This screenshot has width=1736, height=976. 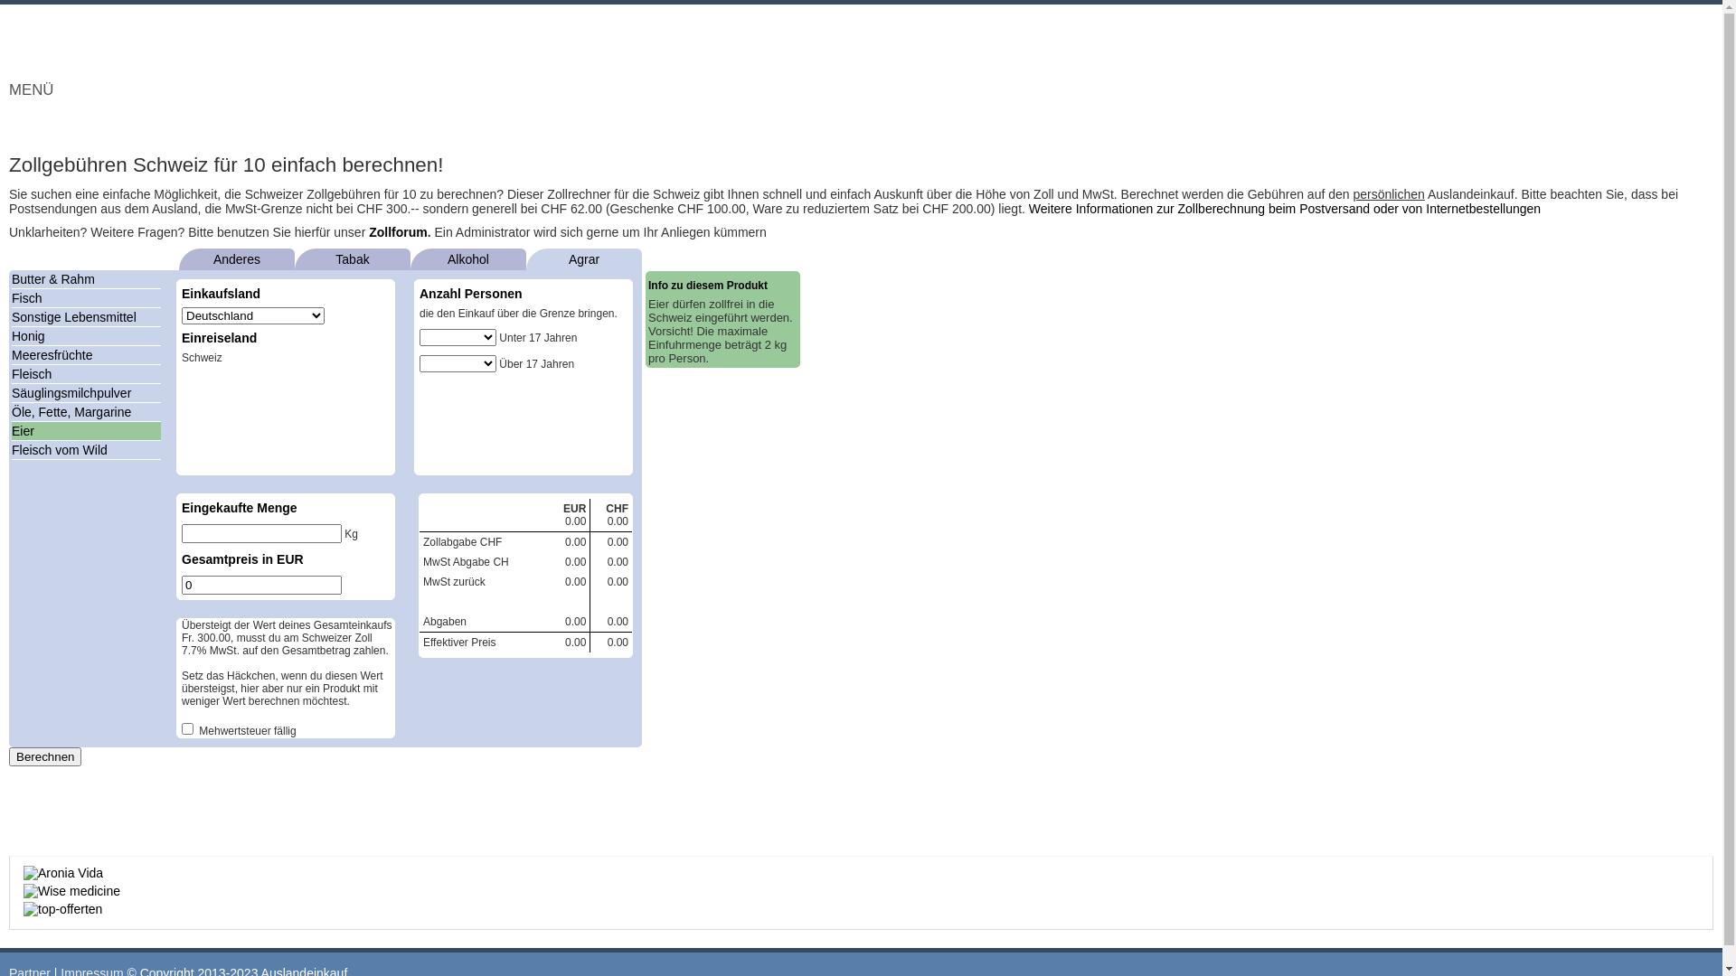 I want to click on Honig, so click(x=29, y=336).